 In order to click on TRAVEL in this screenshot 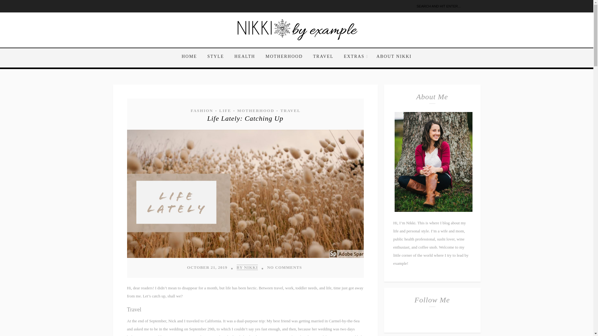, I will do `click(323, 57)`.